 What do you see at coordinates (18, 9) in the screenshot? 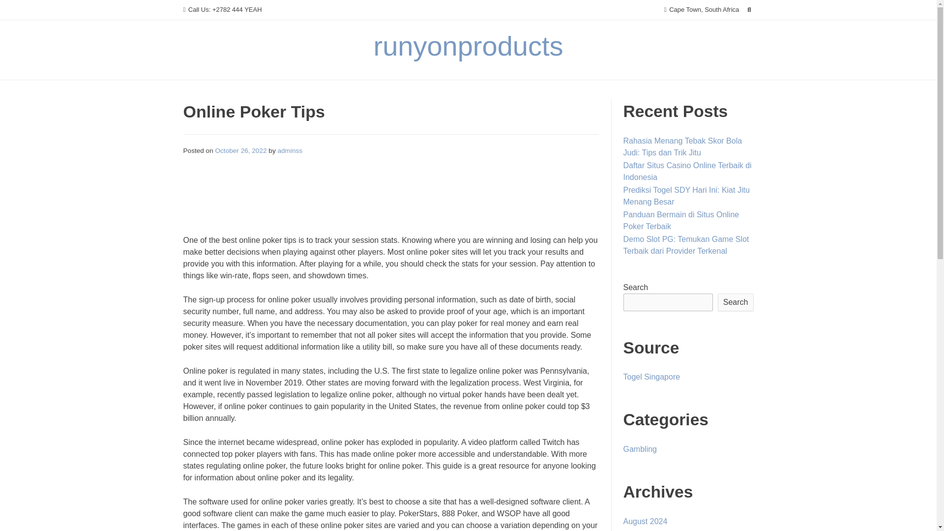
I see `Search` at bounding box center [18, 9].